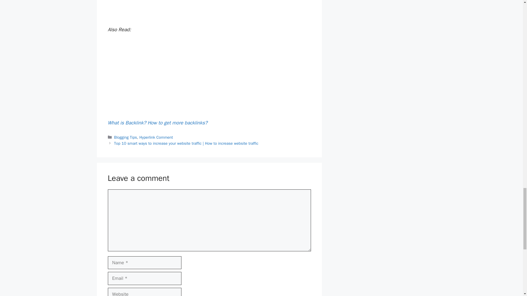 The width and height of the screenshot is (527, 296). What do you see at coordinates (126, 137) in the screenshot?
I see `Blogging Tips` at bounding box center [126, 137].